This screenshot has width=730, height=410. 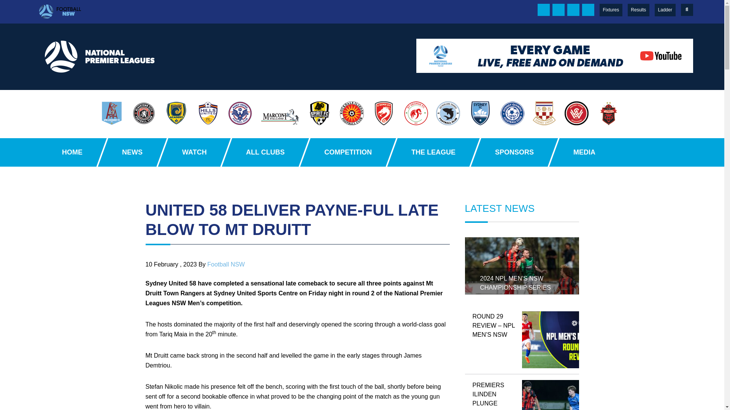 What do you see at coordinates (231, 12) in the screenshot?
I see `Football NSW` at bounding box center [231, 12].